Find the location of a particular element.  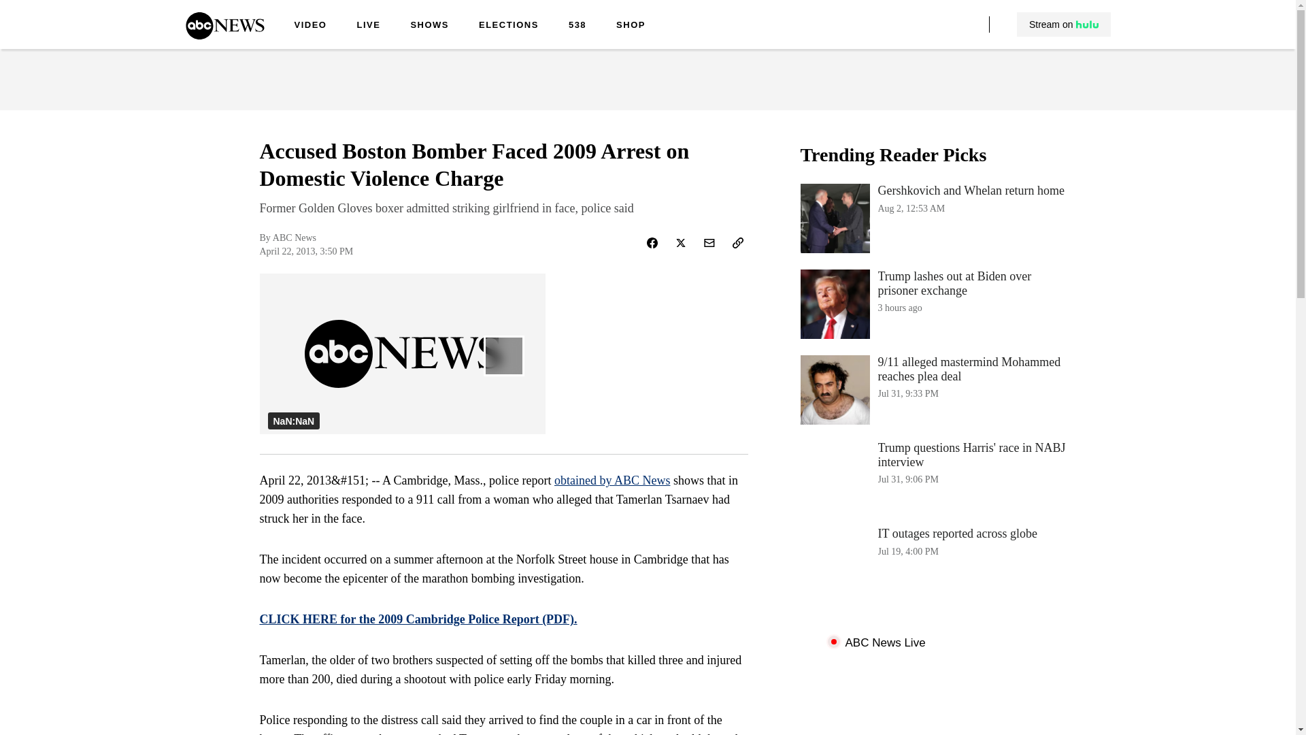

ABC News is located at coordinates (224, 35).